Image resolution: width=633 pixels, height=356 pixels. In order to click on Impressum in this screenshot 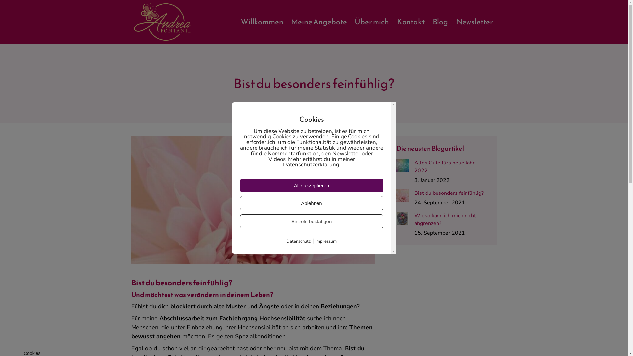, I will do `click(326, 241)`.